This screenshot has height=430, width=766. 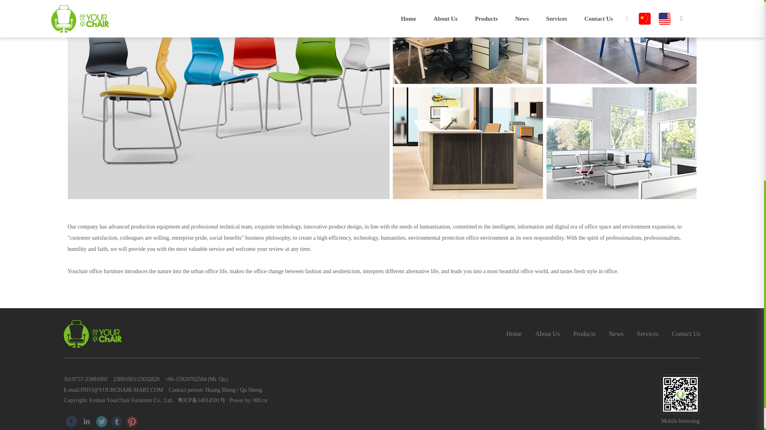 I want to click on Pinterest, so click(x=132, y=422).